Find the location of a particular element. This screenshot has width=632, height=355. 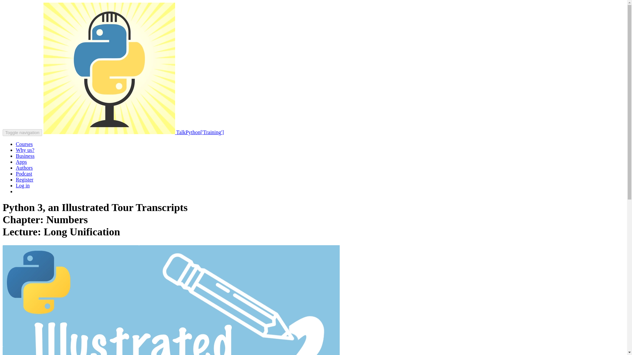

Why us? is located at coordinates (25, 150).